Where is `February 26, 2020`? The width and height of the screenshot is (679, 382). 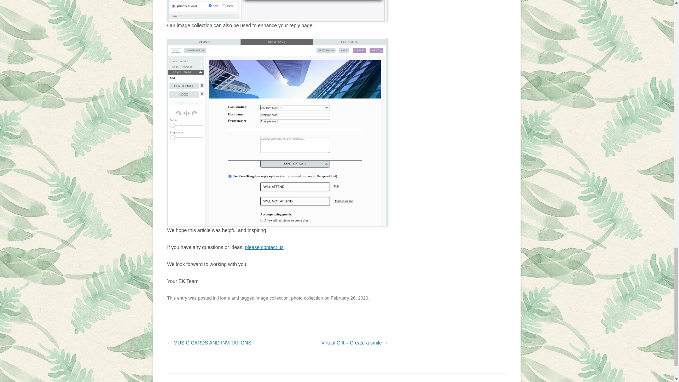
February 26, 2020 is located at coordinates (349, 298).